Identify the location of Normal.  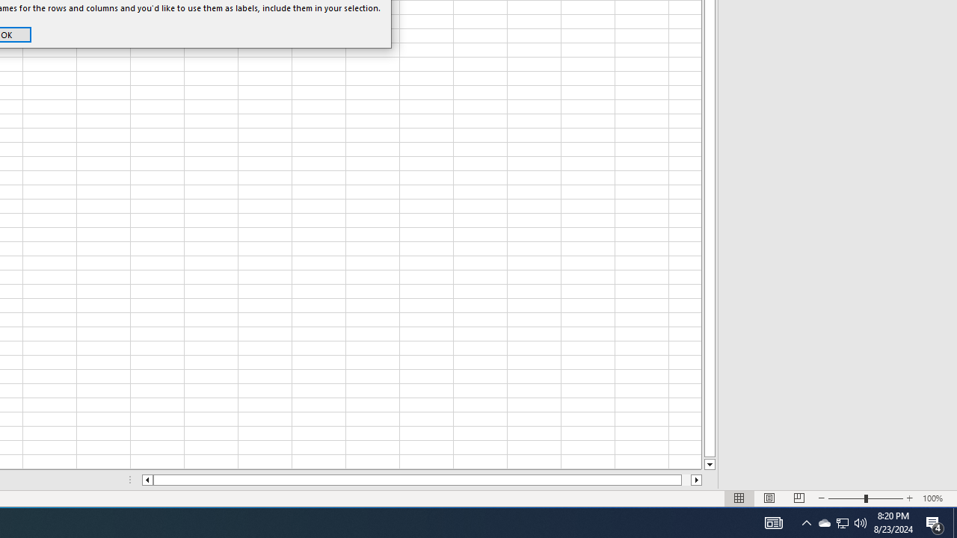
(846, 498).